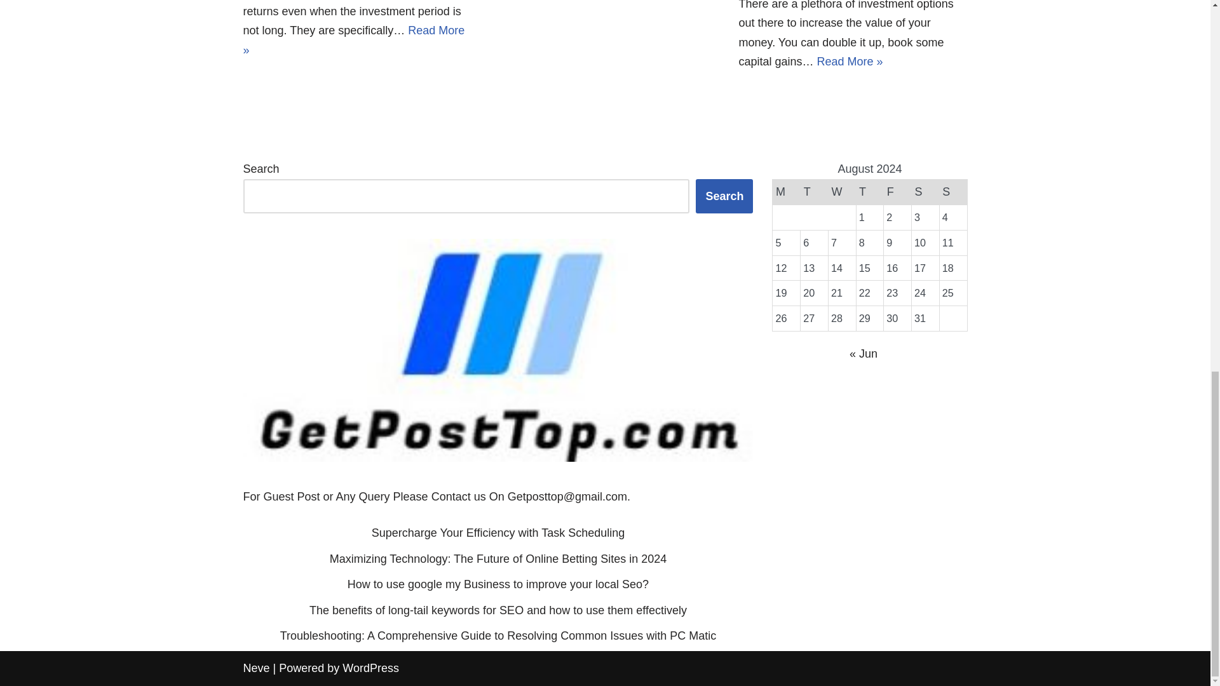 This screenshot has width=1220, height=686. I want to click on Tuesday, so click(814, 192).